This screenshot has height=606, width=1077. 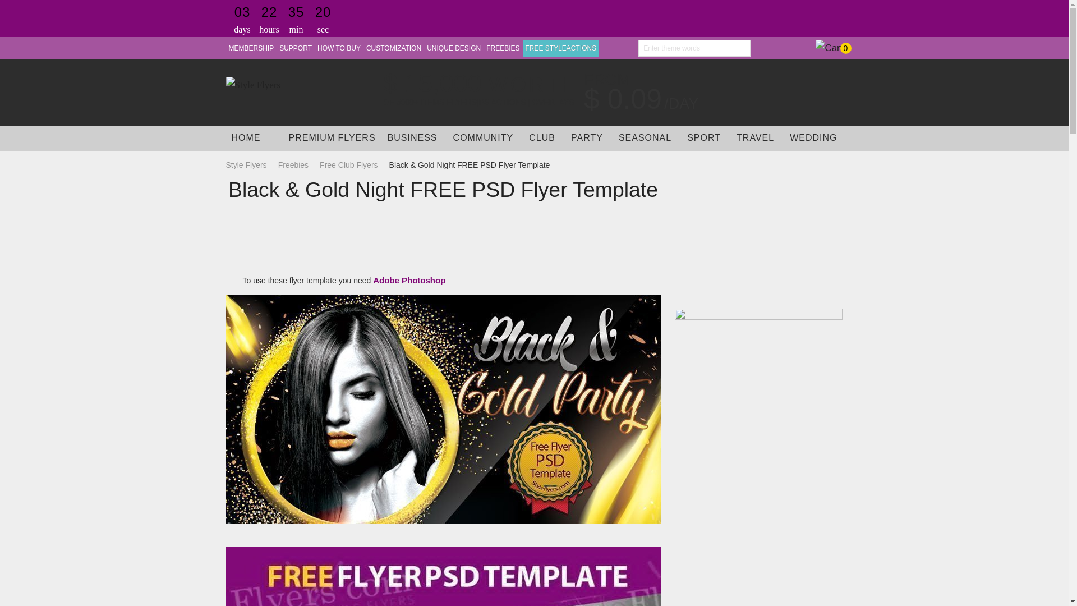 I want to click on PARTY, so click(x=587, y=138).